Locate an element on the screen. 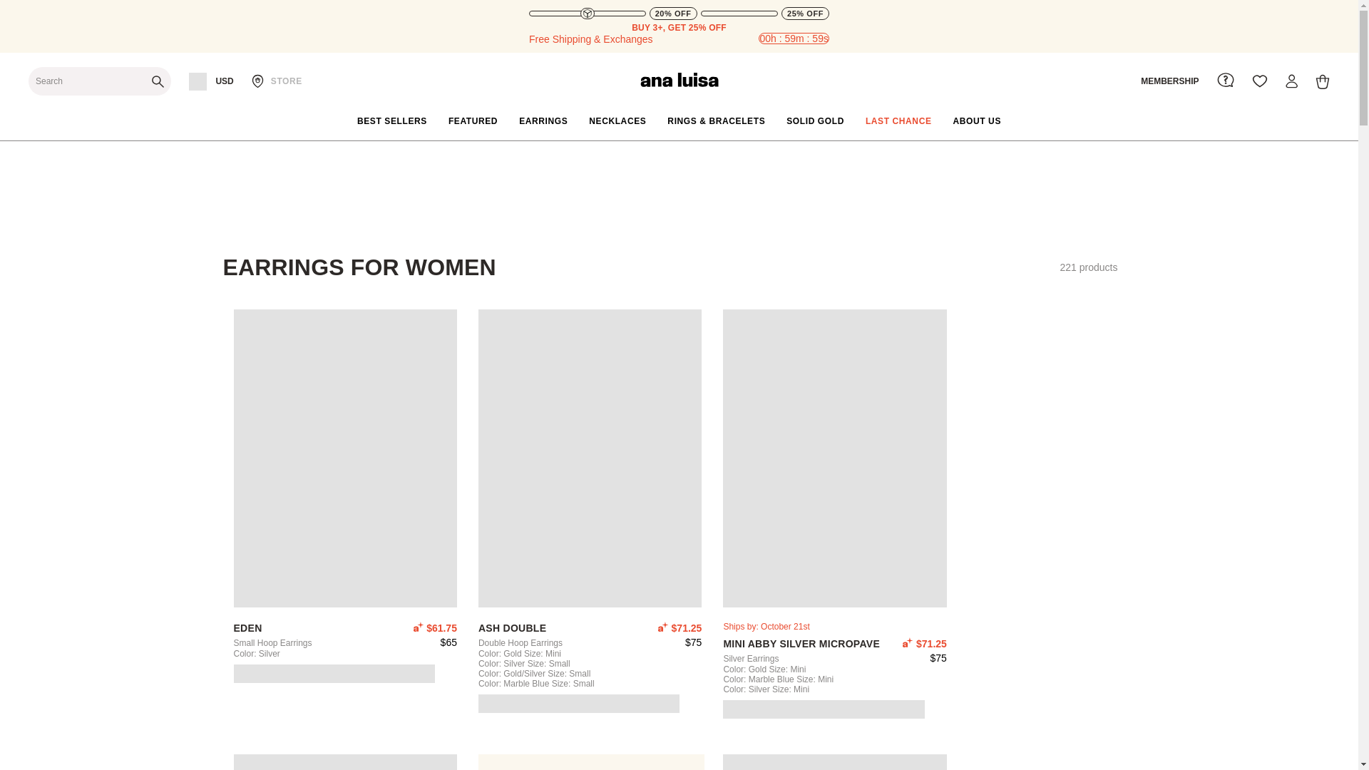 The image size is (1369, 770). Search is located at coordinates (100, 81).